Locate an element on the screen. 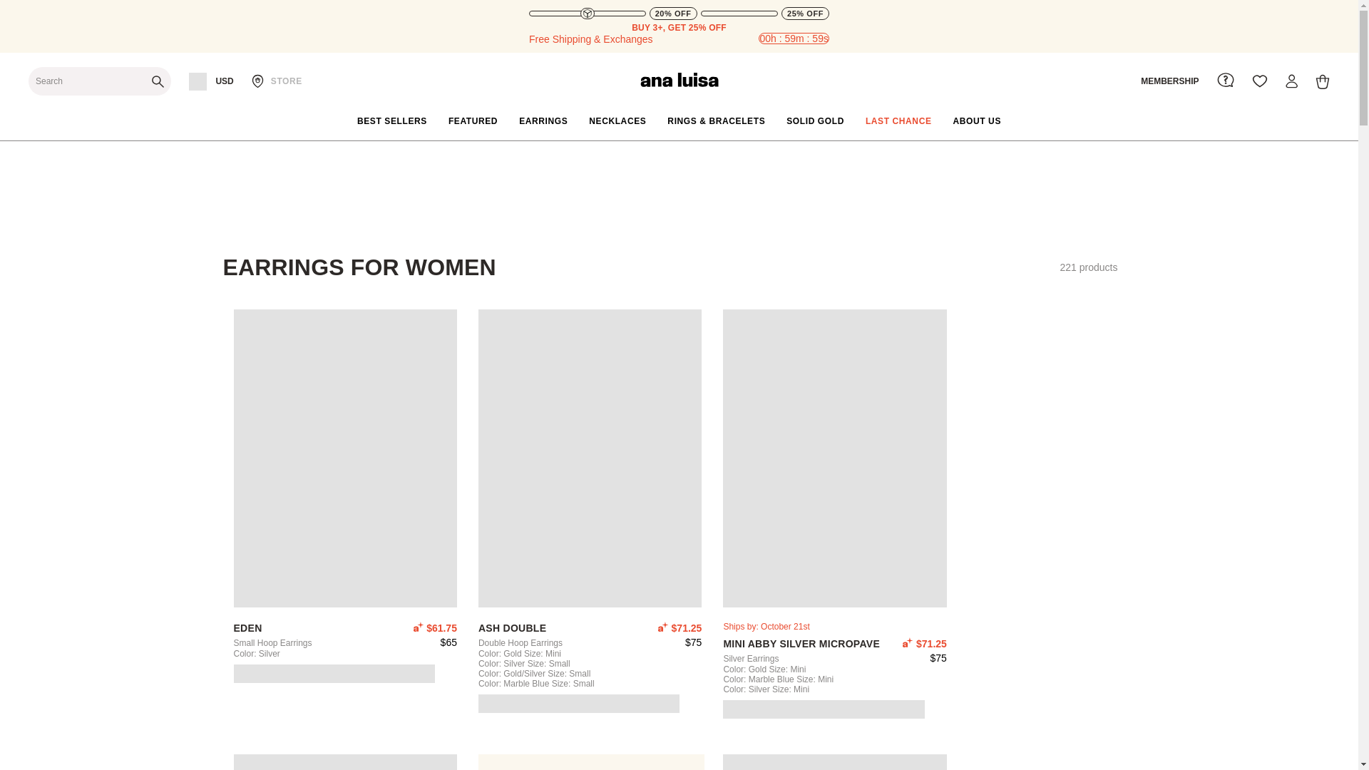 The image size is (1369, 770). Search is located at coordinates (100, 81).